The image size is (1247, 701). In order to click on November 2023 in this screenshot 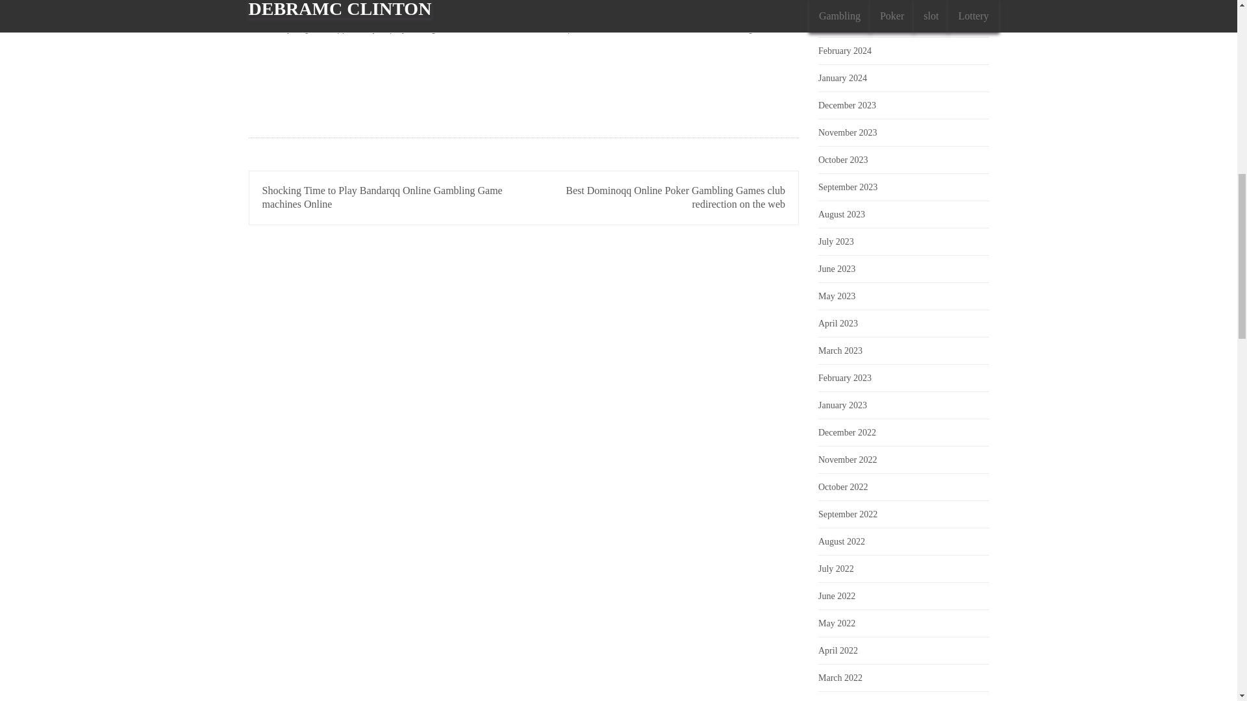, I will do `click(848, 132)`.